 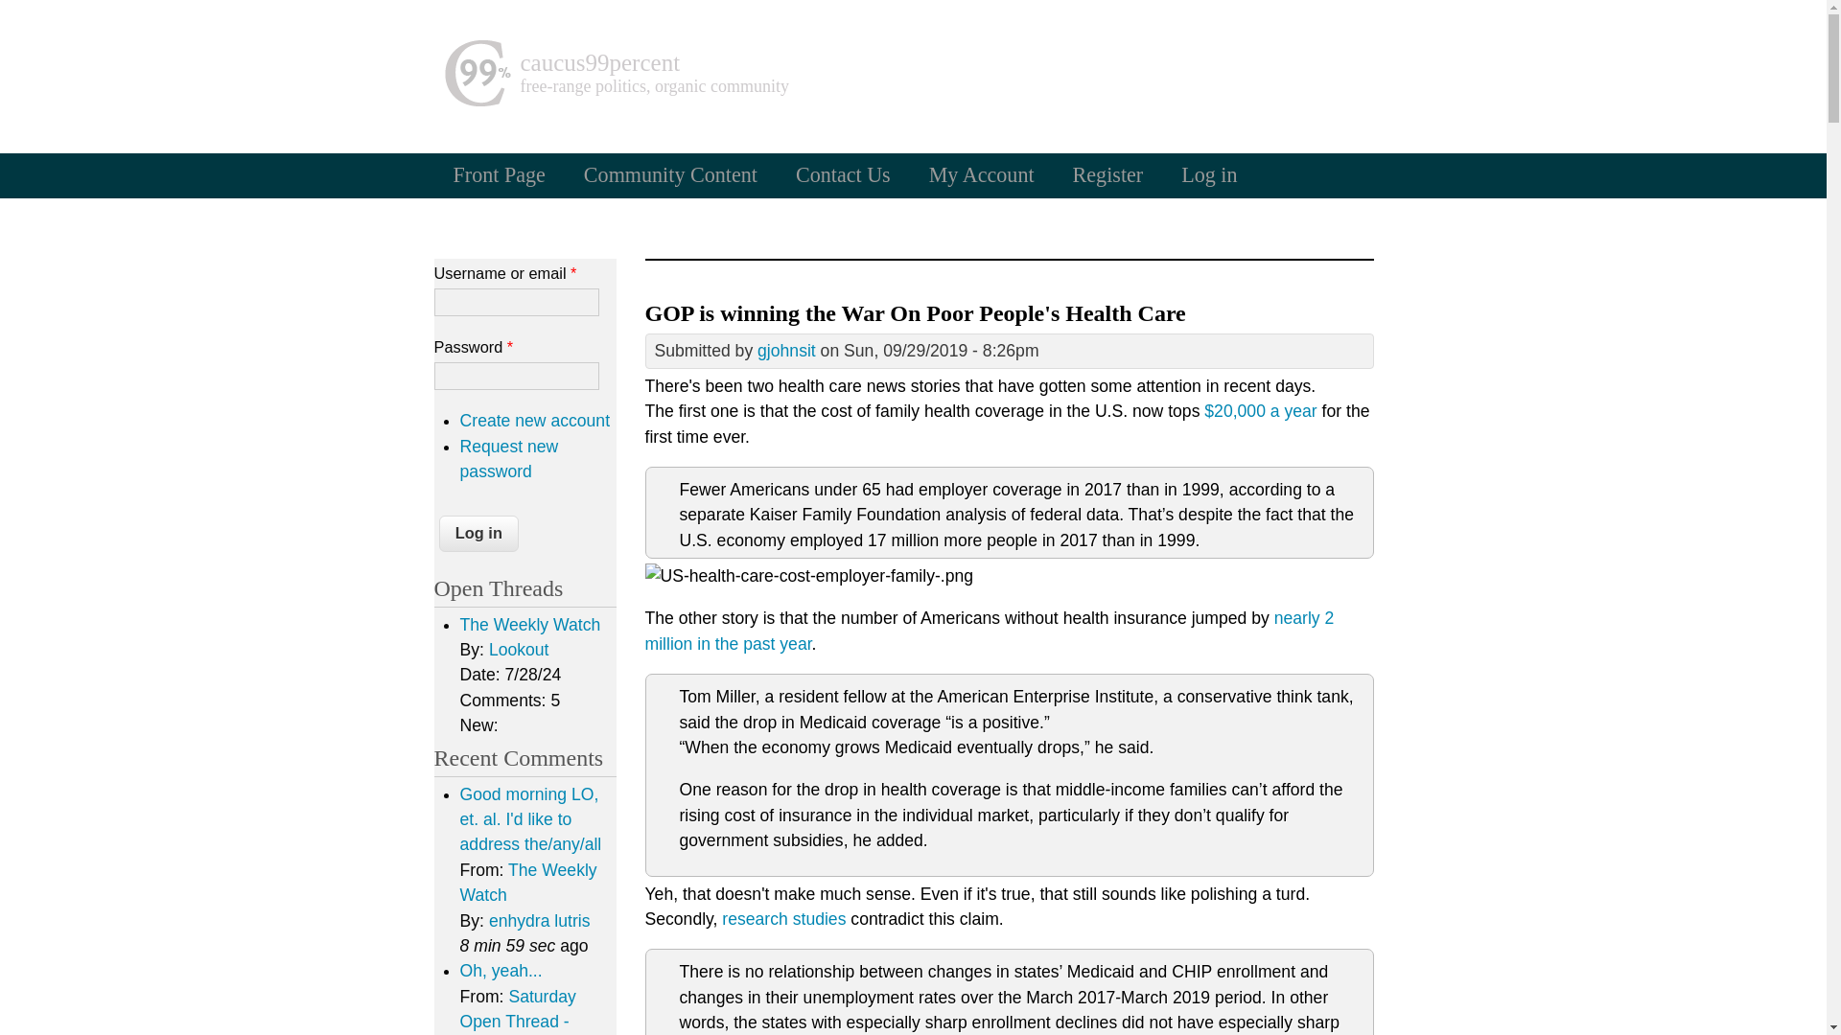 I want to click on Home, so click(x=476, y=102).